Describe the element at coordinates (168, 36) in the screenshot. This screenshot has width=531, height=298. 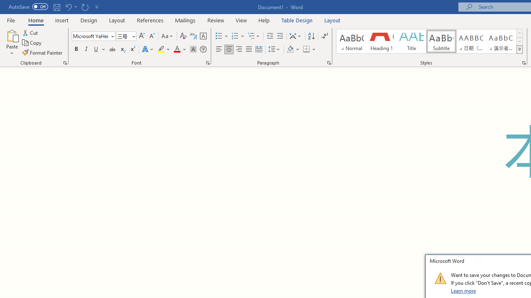
I see `Change Case` at that location.